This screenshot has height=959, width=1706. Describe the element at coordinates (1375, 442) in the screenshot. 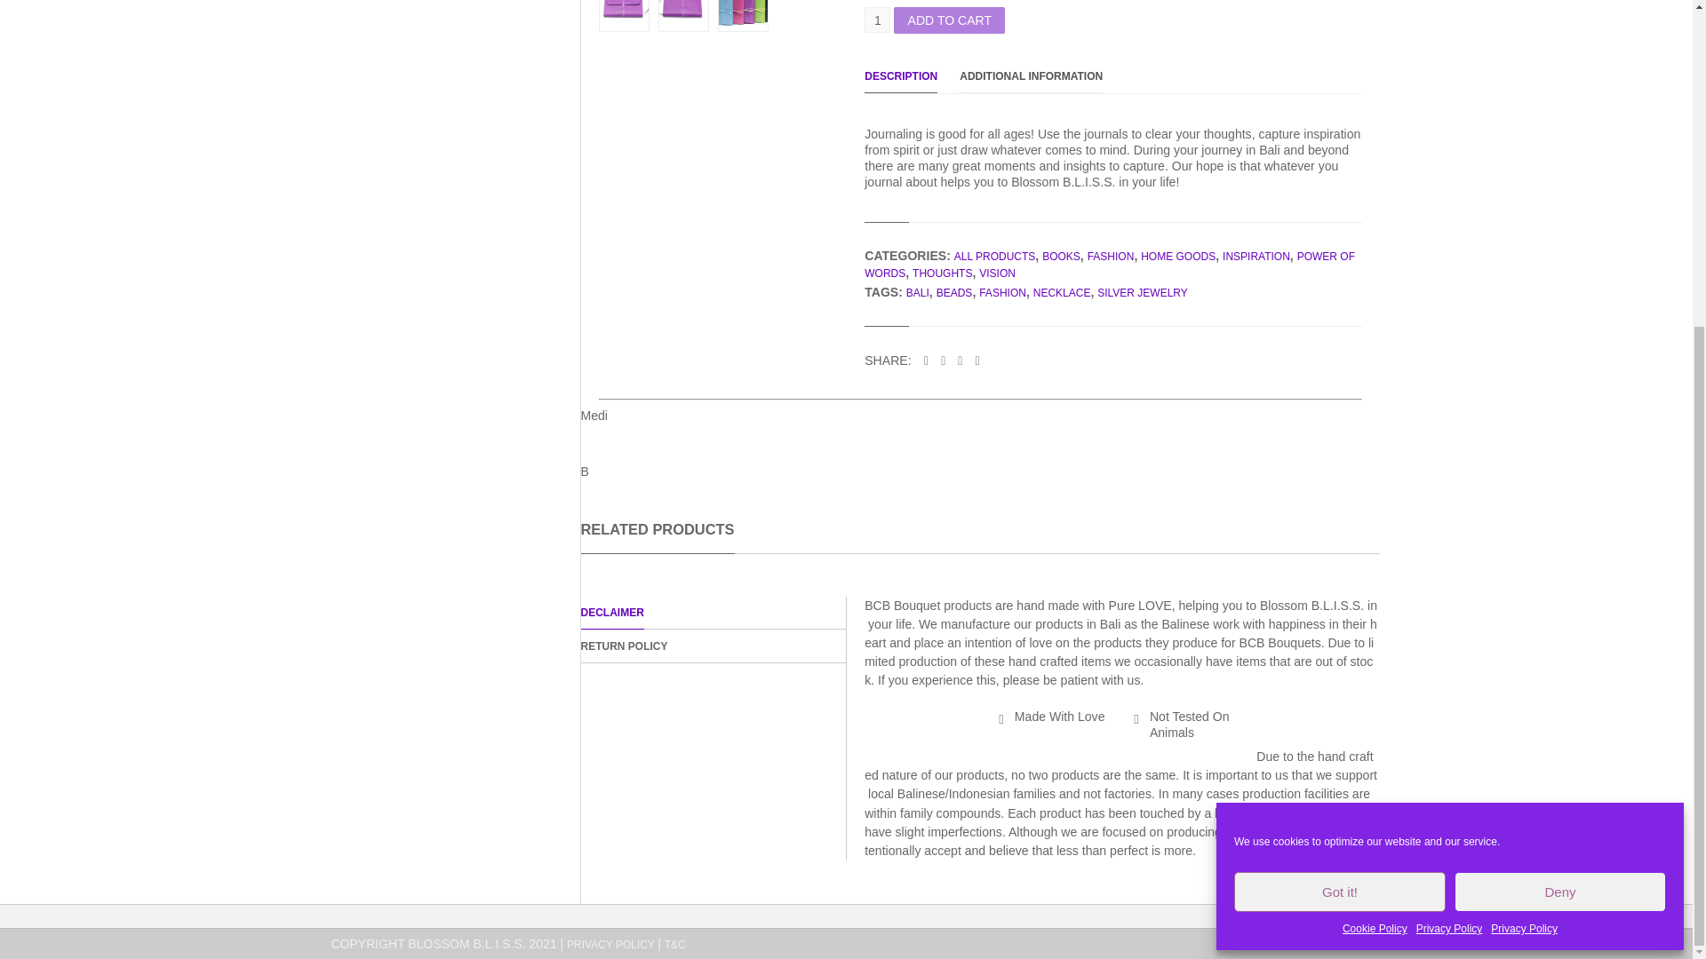

I see `Cookie Policy` at that location.